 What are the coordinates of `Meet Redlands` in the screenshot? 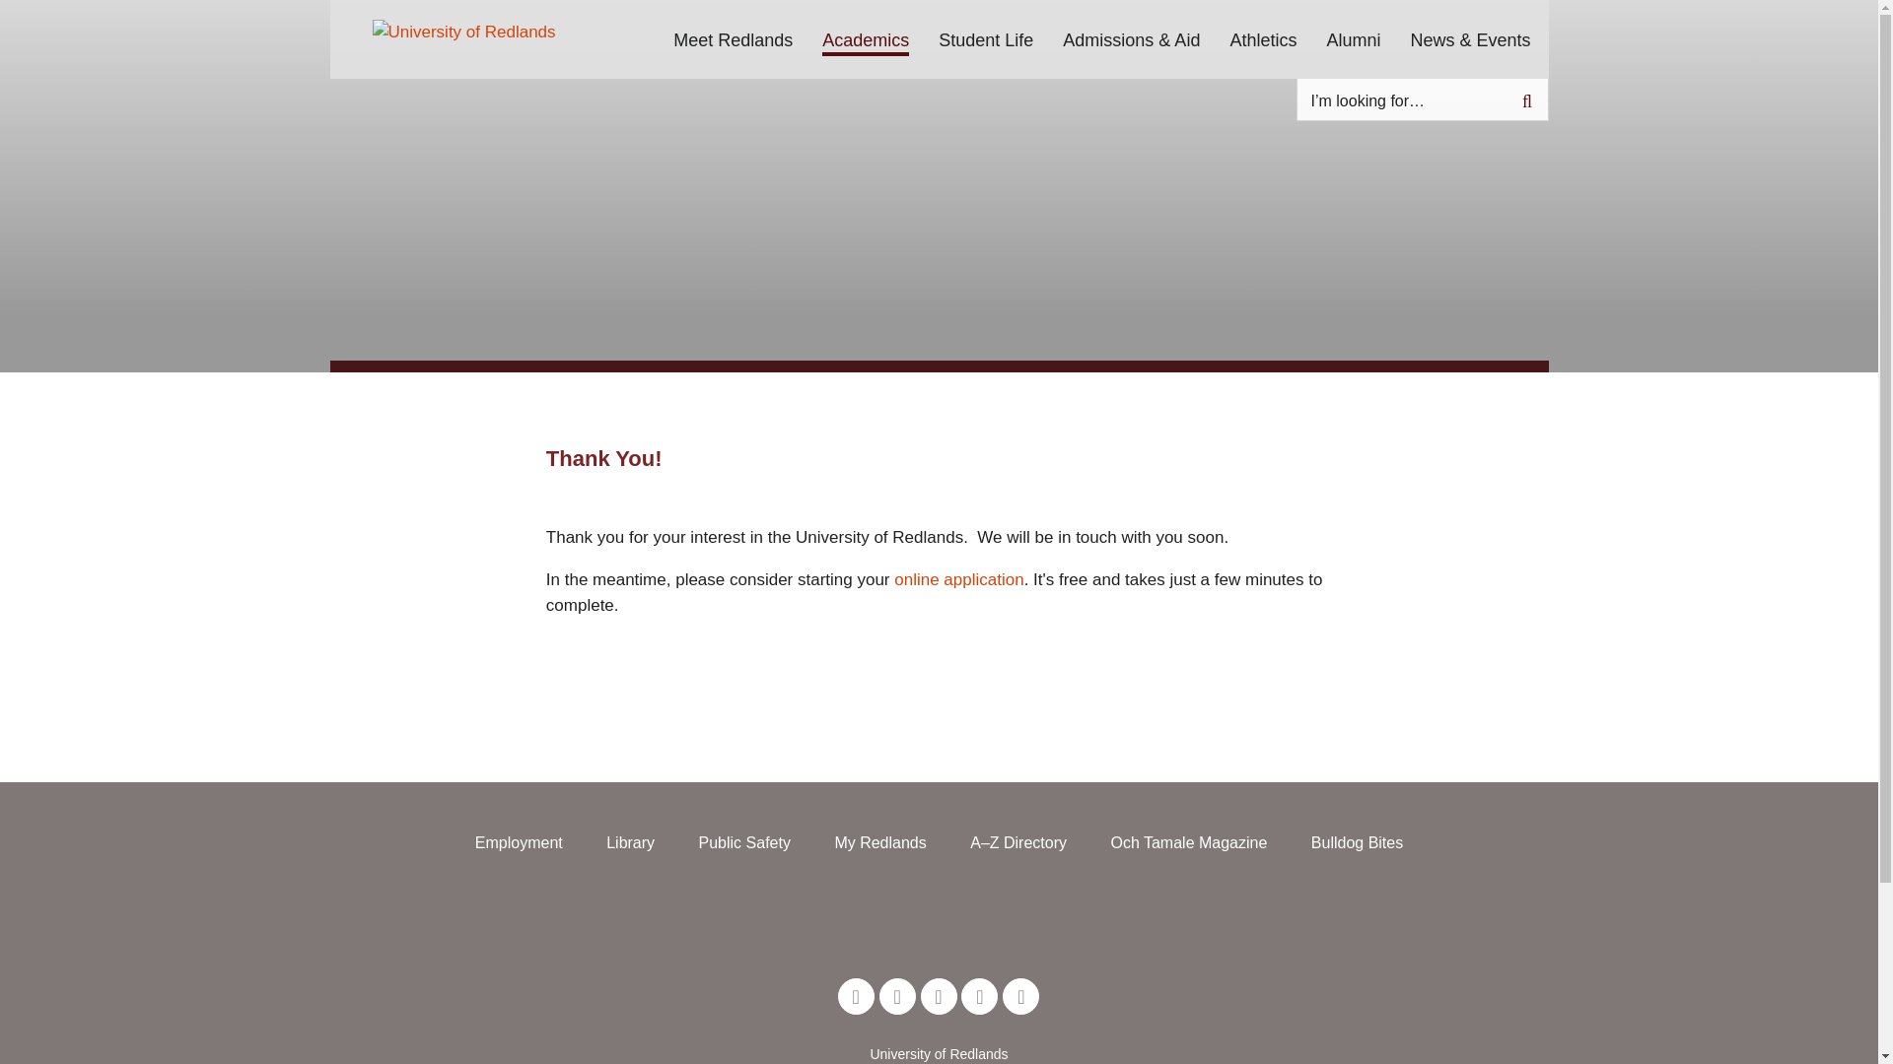 It's located at (734, 37).